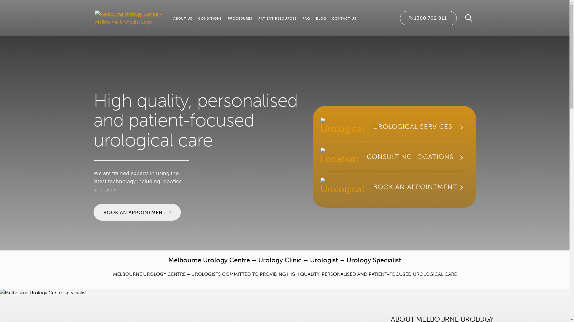  What do you see at coordinates (463, 20) in the screenshot?
I see `Search` at bounding box center [463, 20].